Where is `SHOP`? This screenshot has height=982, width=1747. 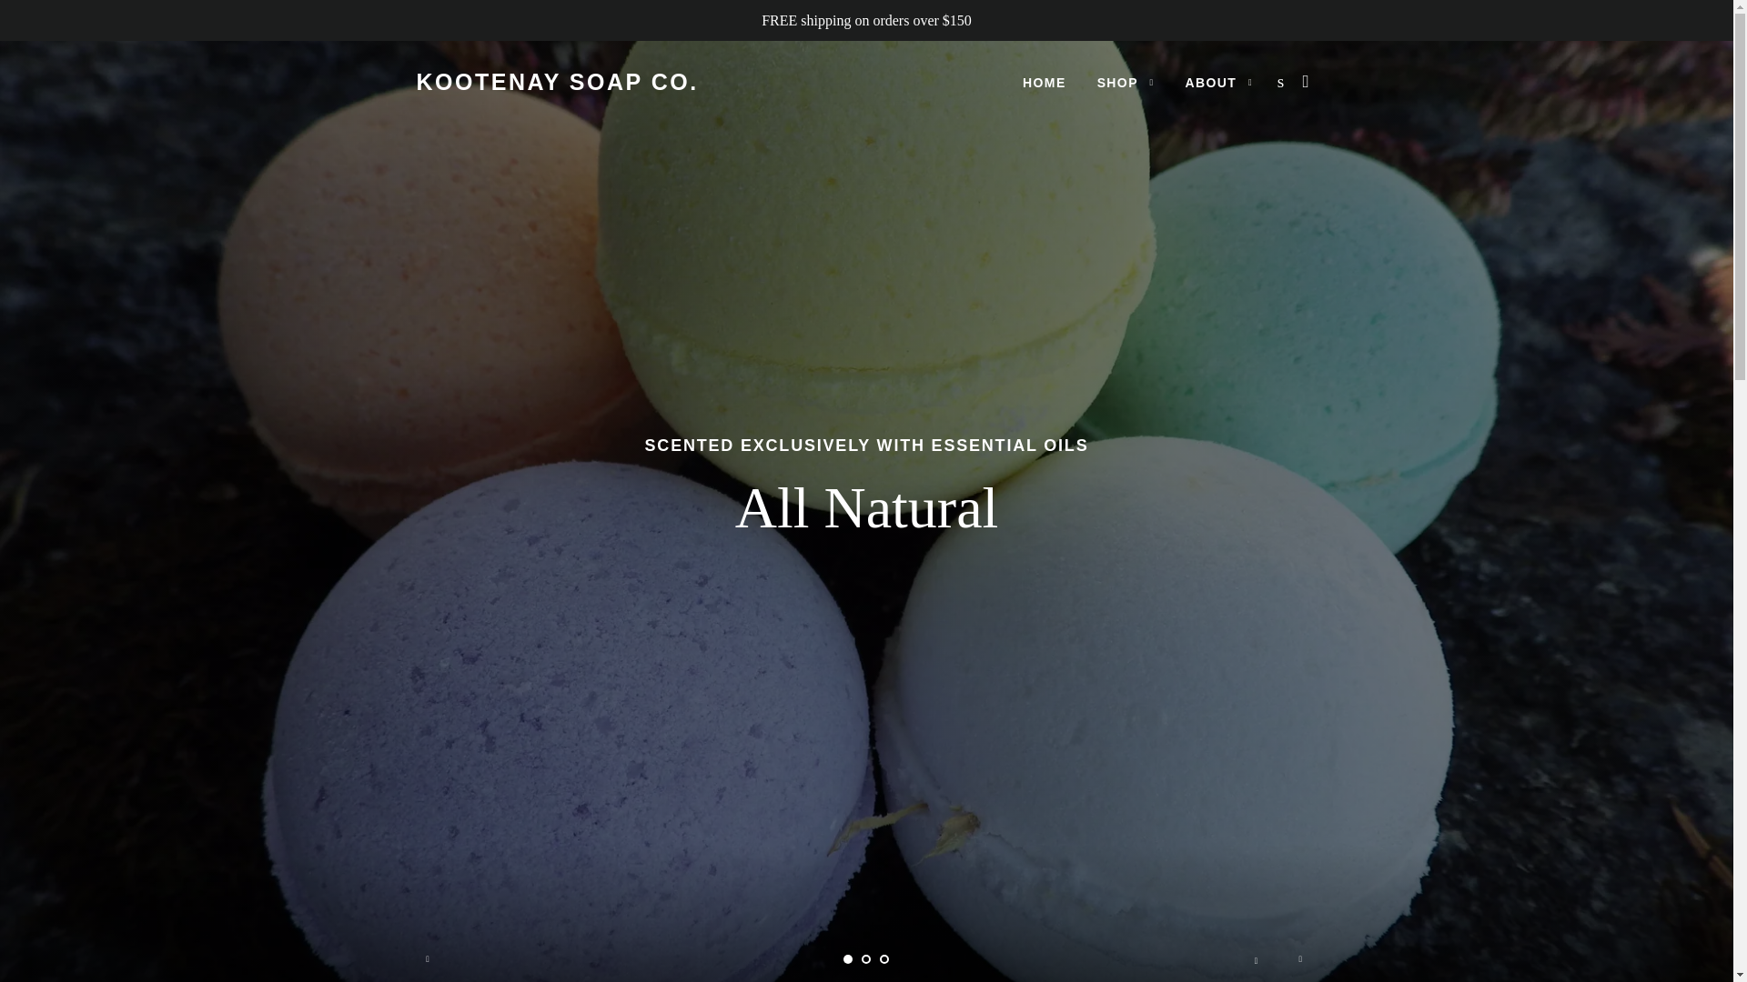 SHOP is located at coordinates (1126, 83).